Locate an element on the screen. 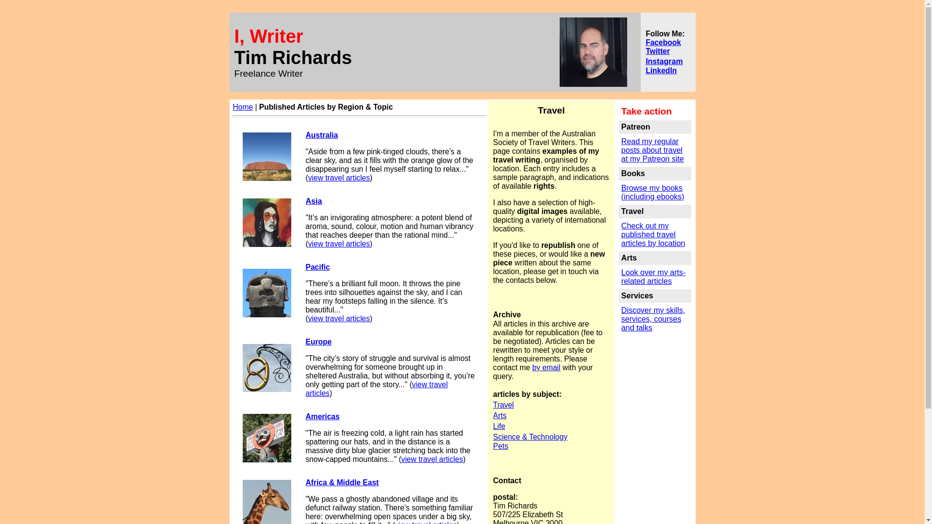  Look over my arts-related articles is located at coordinates (653, 277).